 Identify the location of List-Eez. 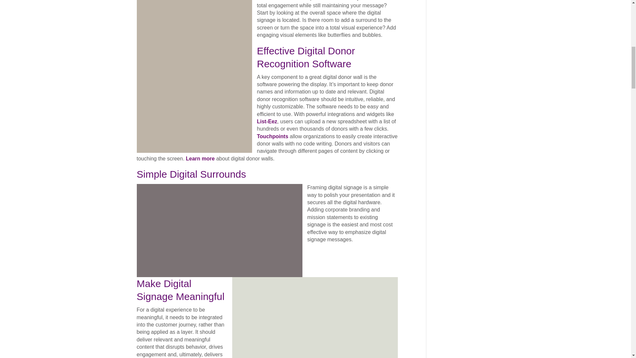
(267, 121).